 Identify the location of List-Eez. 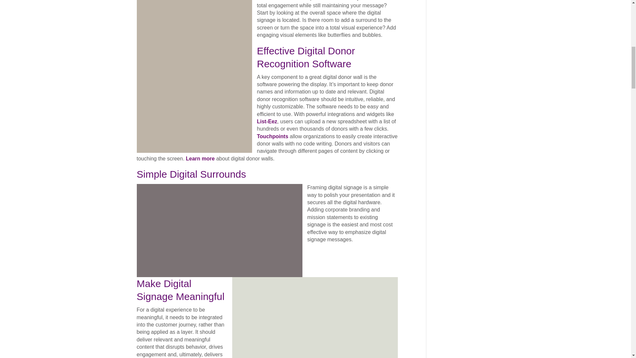
(267, 121).